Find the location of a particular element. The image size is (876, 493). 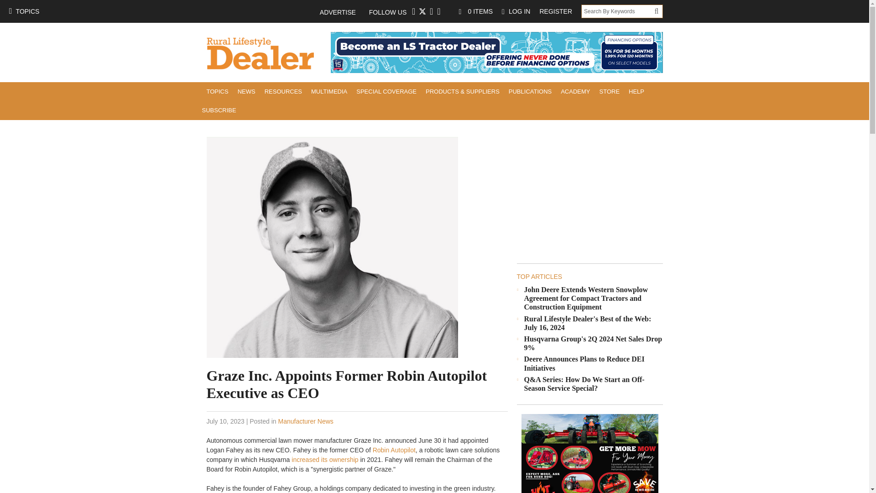

TOPICS is located at coordinates (217, 91).